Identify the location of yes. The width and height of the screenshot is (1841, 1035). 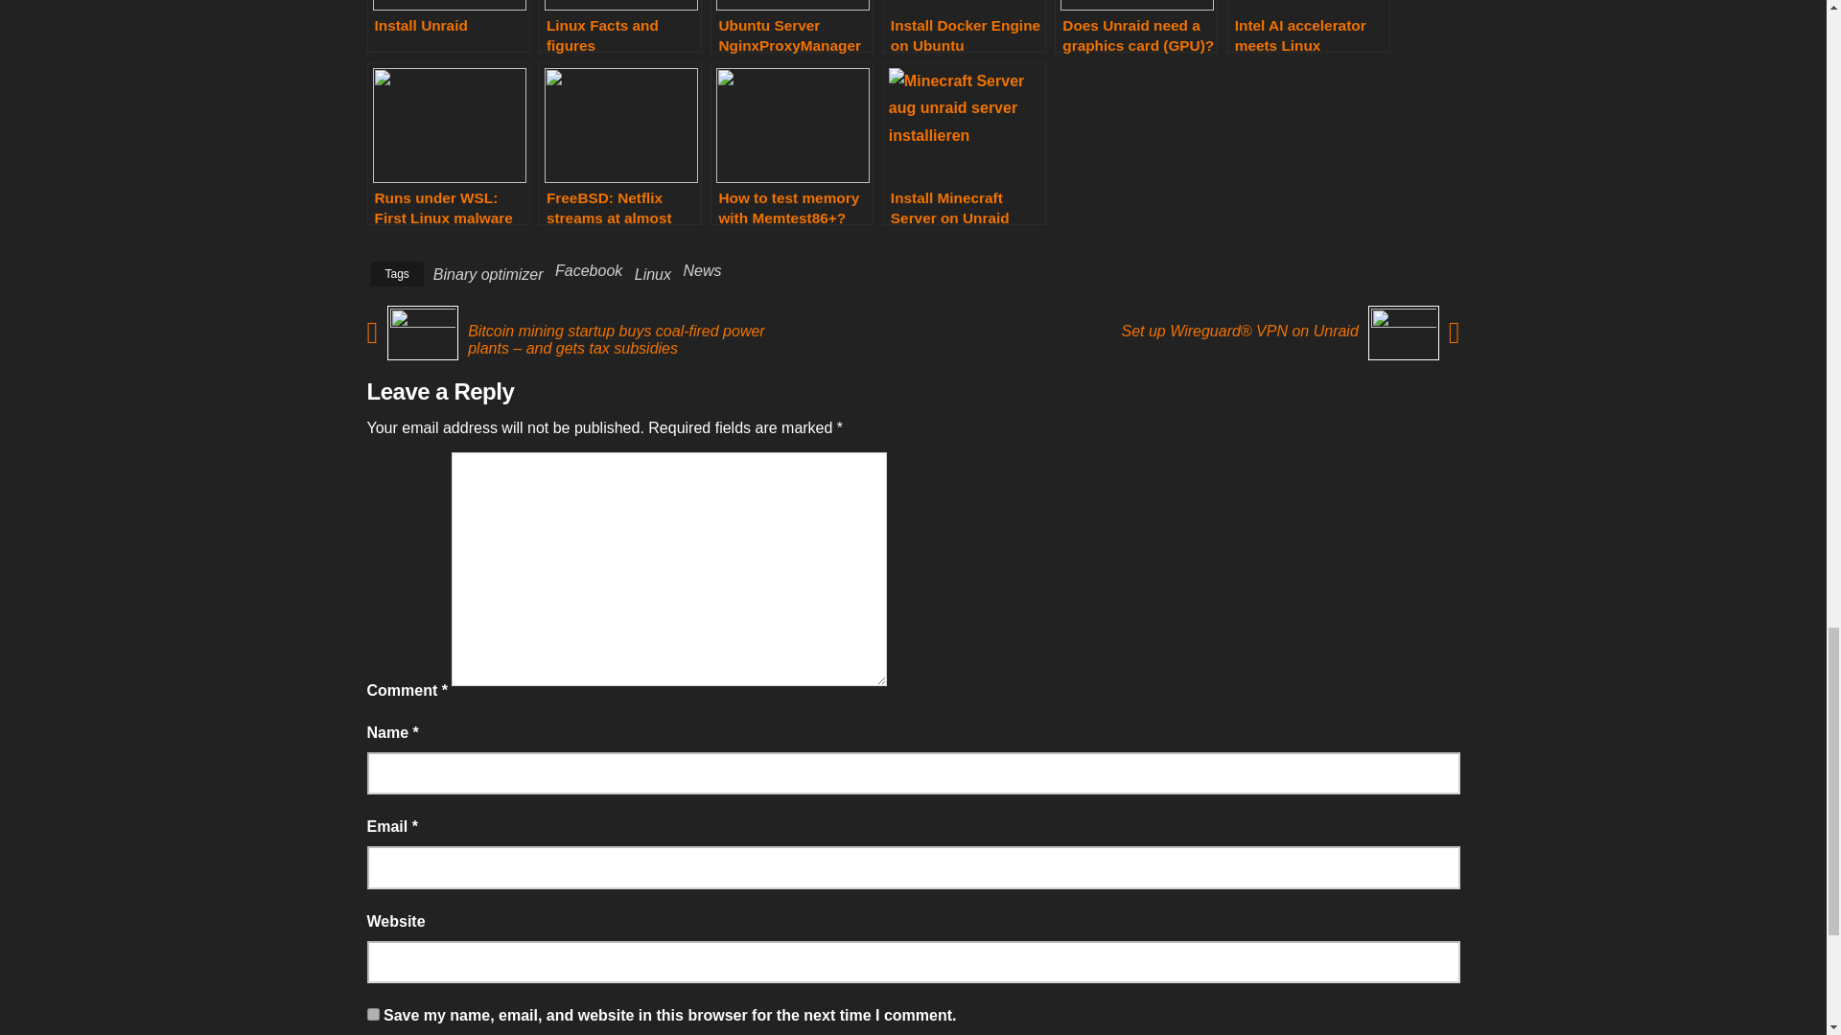
(372, 1014).